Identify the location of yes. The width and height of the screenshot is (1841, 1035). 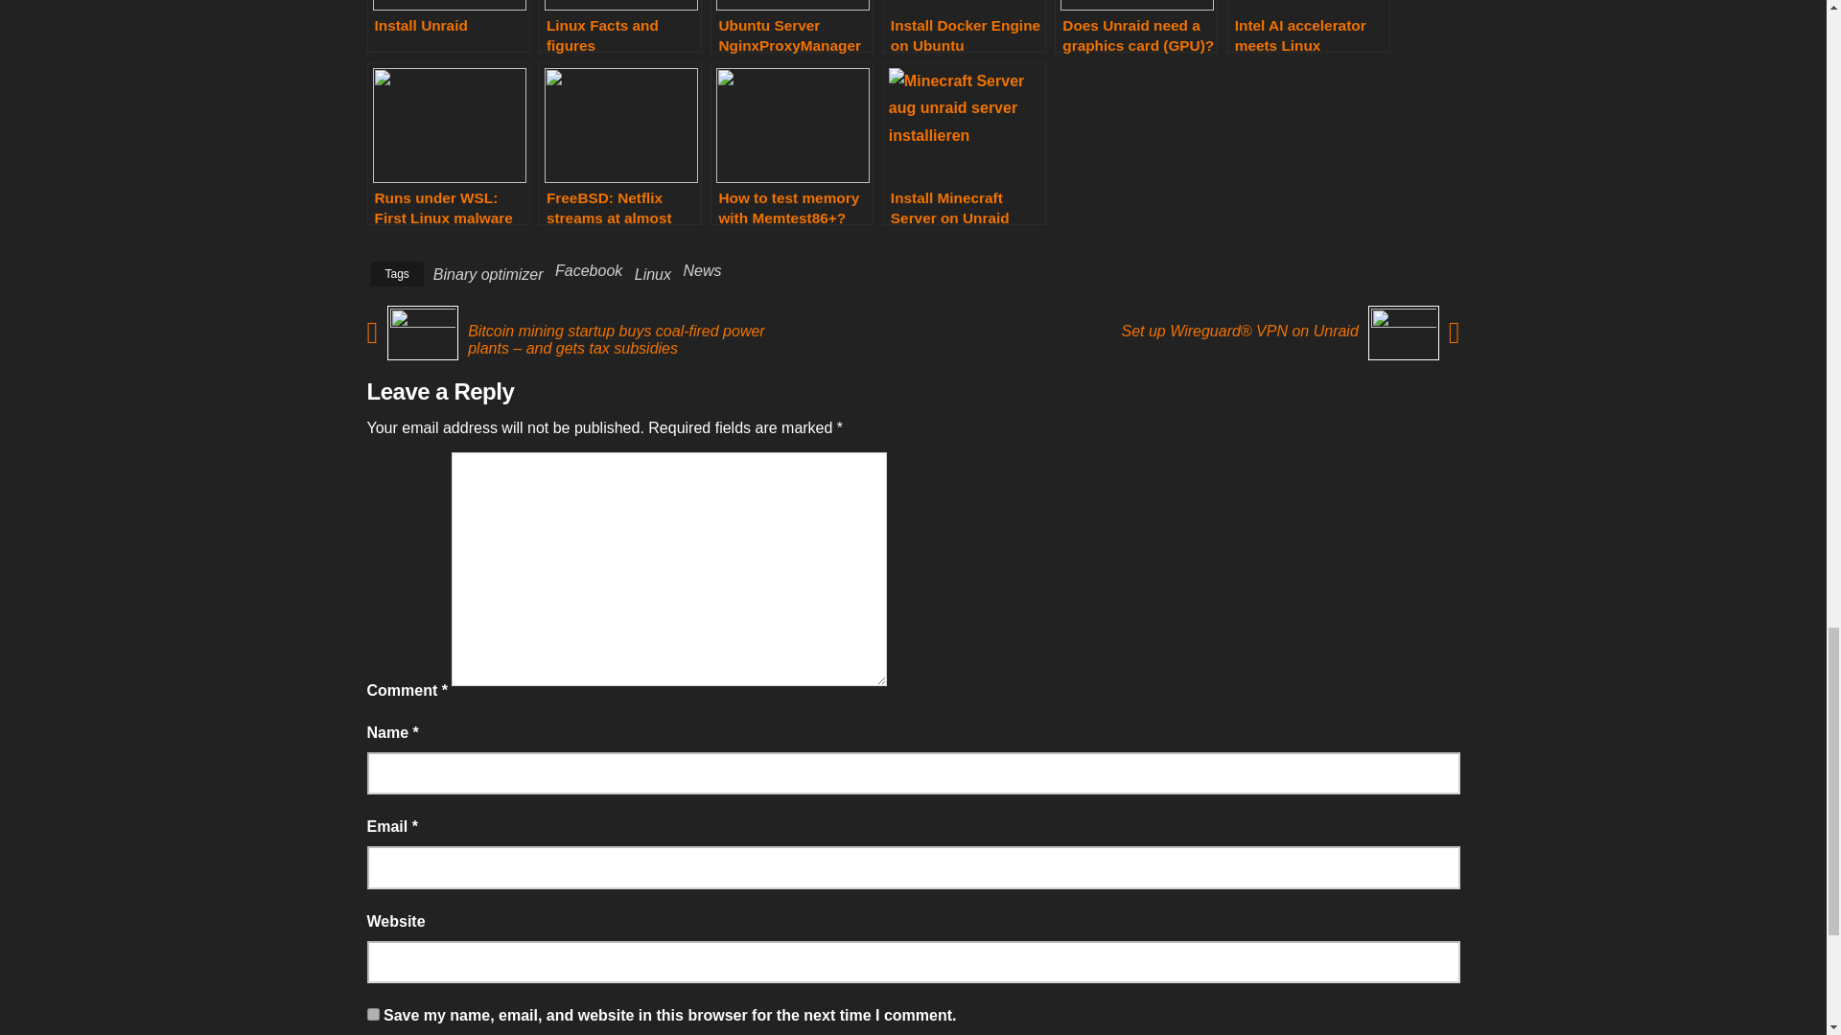
(372, 1014).